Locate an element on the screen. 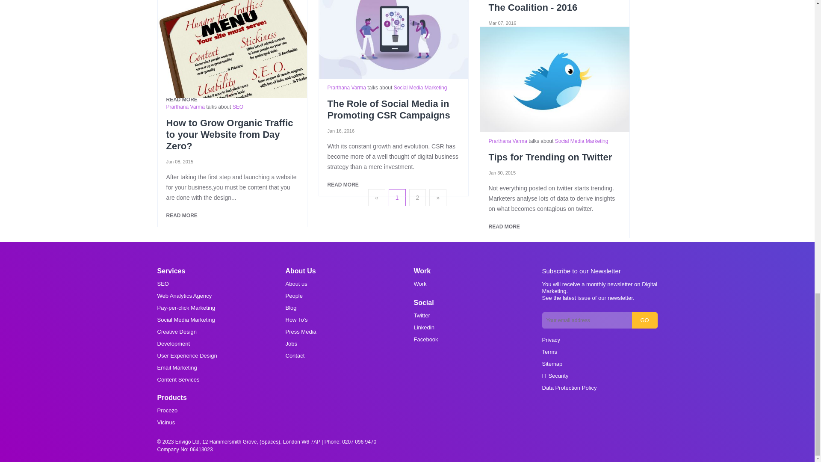 This screenshot has width=821, height=462. The Role of Social Media in Promoting CSR Campaigns is located at coordinates (393, 39).